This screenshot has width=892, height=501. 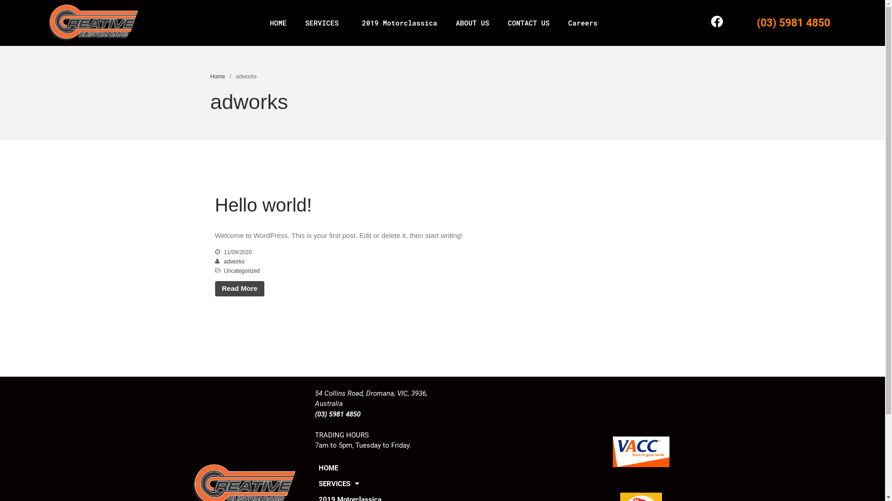 What do you see at coordinates (472, 23) in the screenshot?
I see `ABOUT US` at bounding box center [472, 23].